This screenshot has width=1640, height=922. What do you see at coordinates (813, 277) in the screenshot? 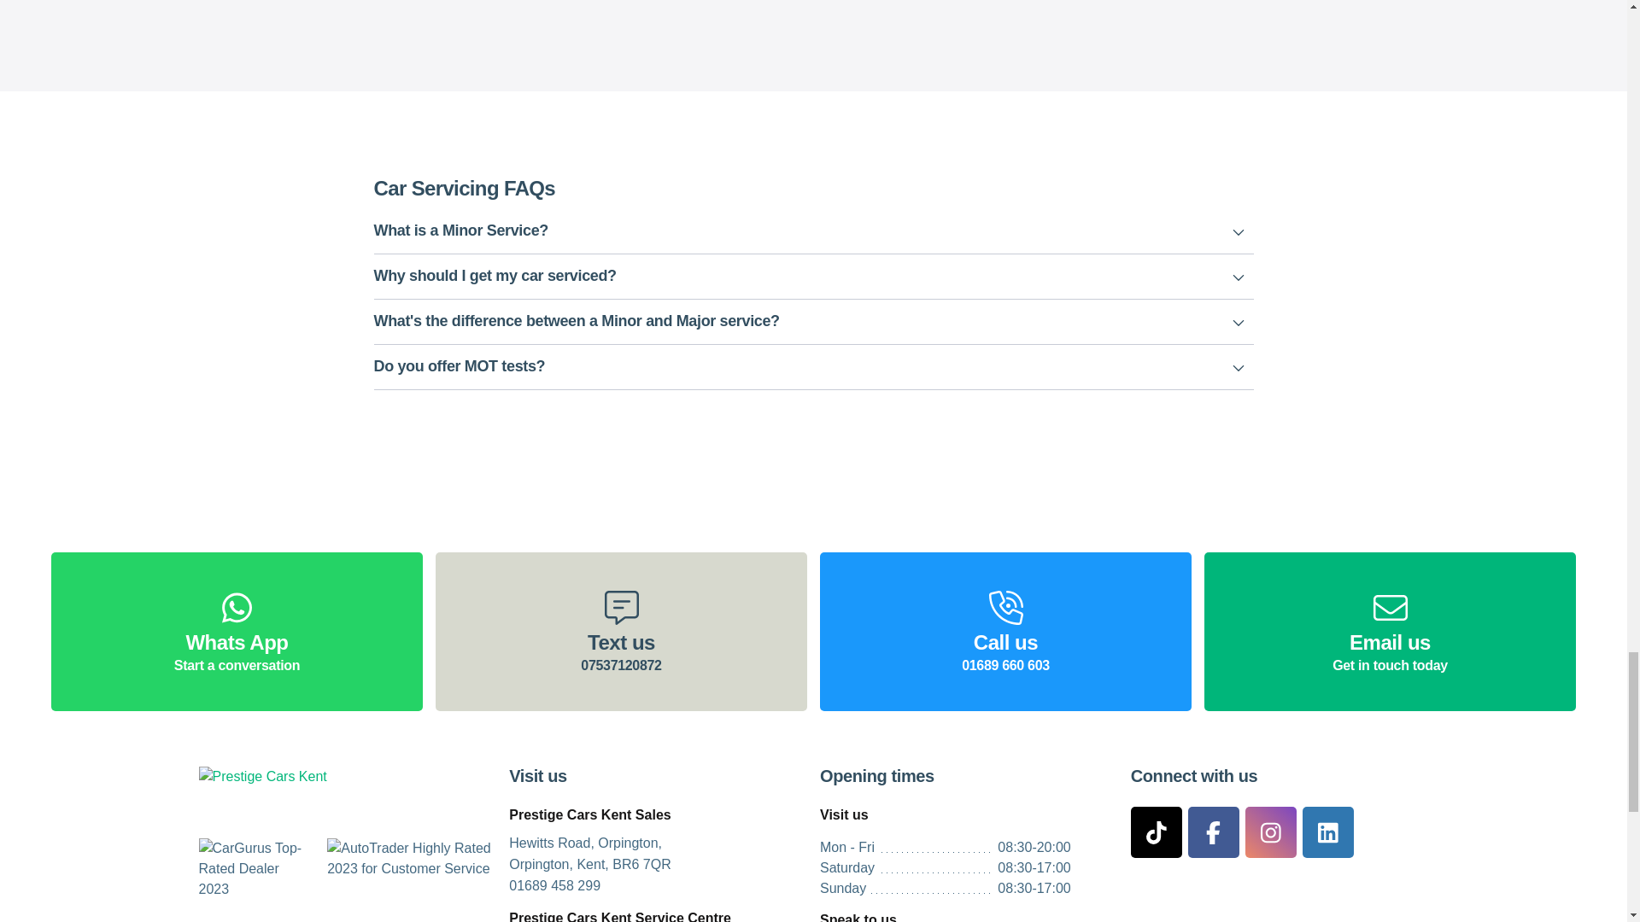
I see `Why should I get my car serviced?` at bounding box center [813, 277].